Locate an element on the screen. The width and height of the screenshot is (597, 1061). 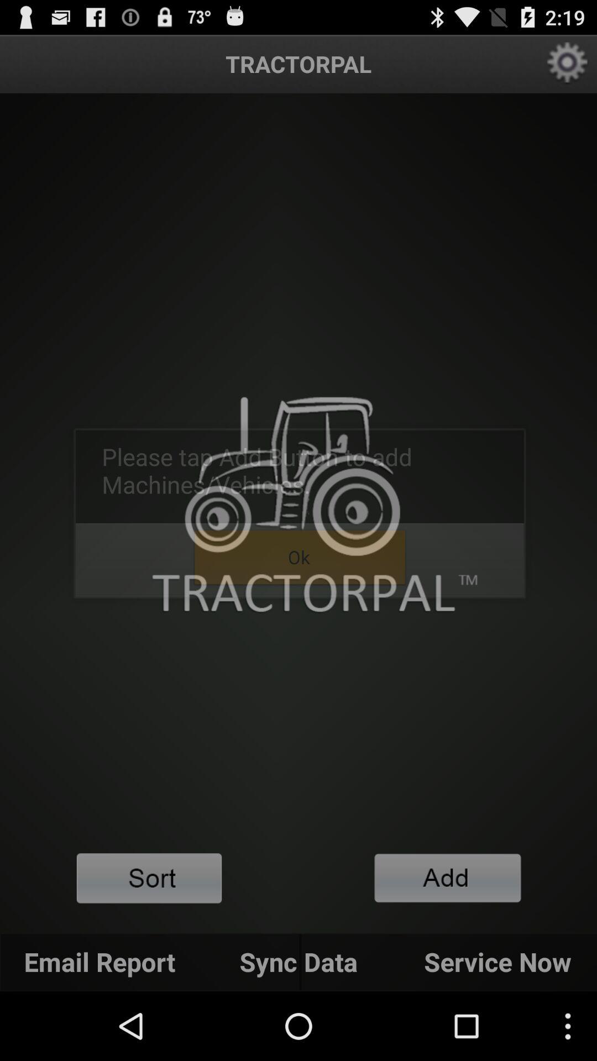
options and settings is located at coordinates (567, 64).